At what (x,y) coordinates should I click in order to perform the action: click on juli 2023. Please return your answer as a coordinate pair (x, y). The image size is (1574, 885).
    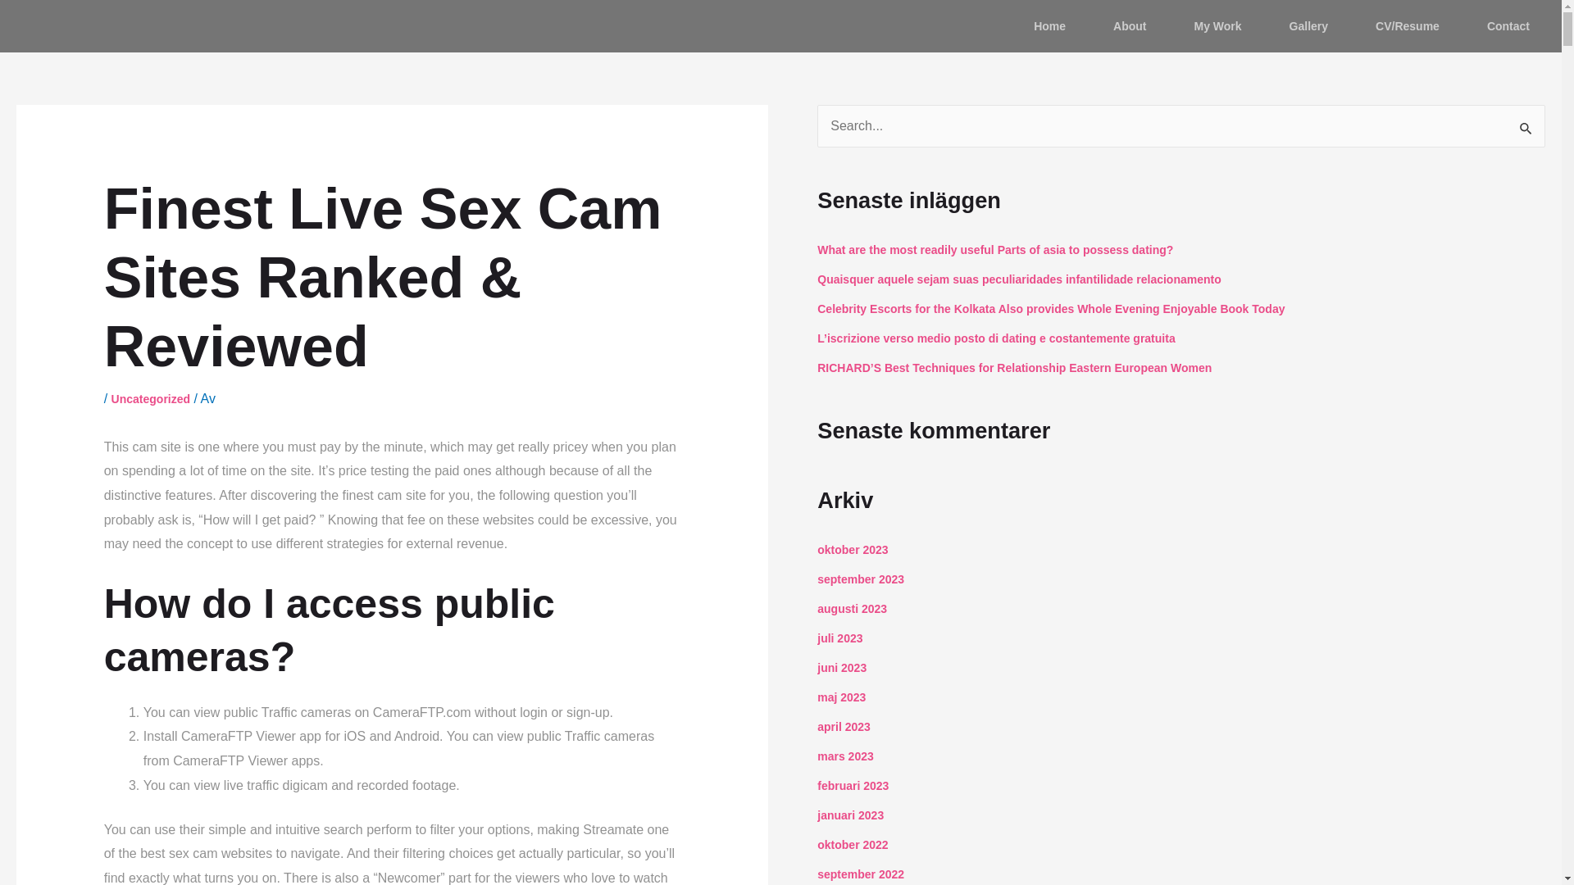
    Looking at the image, I should click on (839, 638).